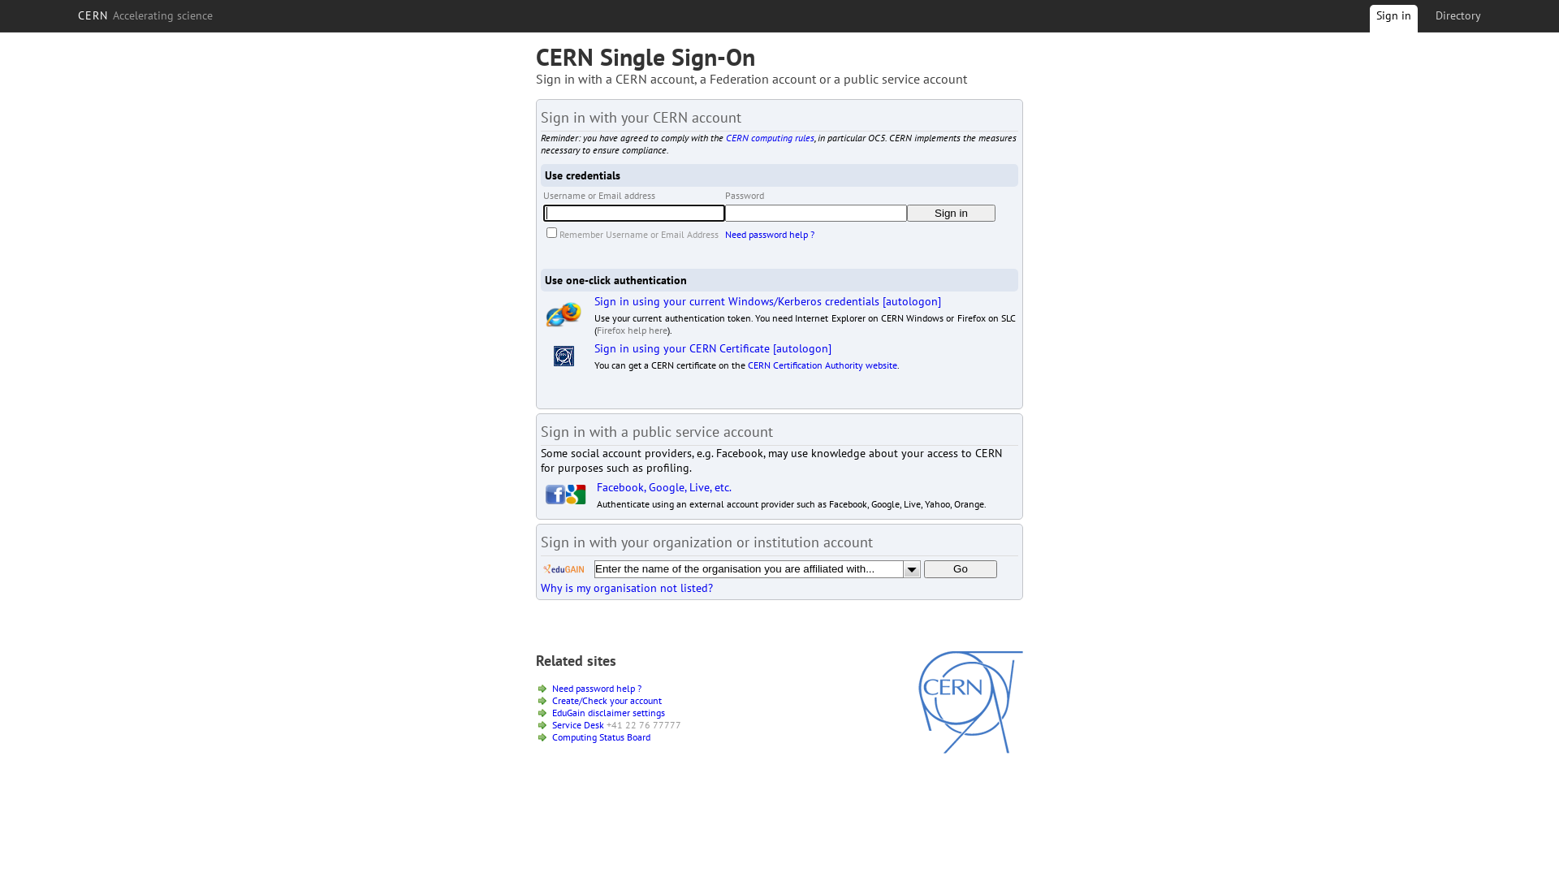 The height and width of the screenshot is (877, 1559). What do you see at coordinates (627, 588) in the screenshot?
I see `Why is my organisation not listed?` at bounding box center [627, 588].